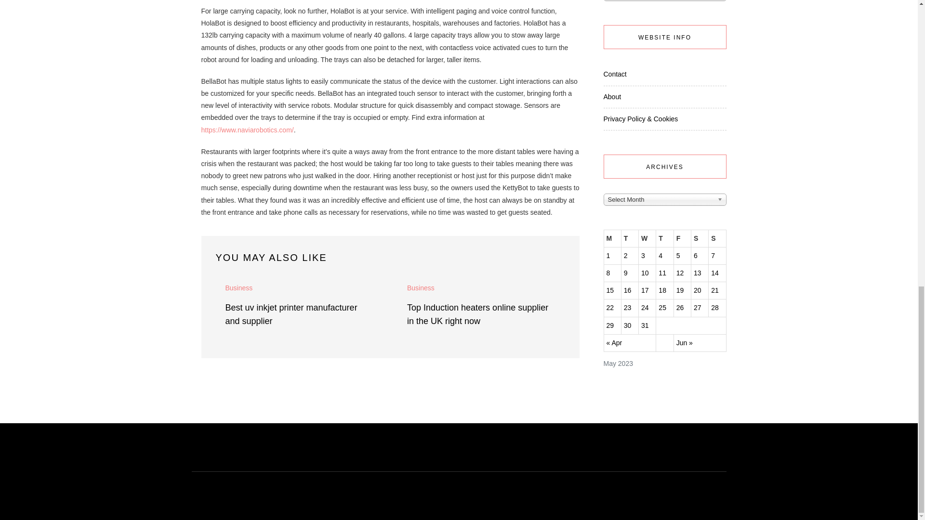  I want to click on Business, so click(421, 288).